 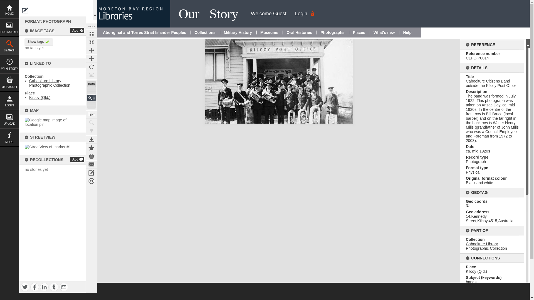 What do you see at coordinates (92, 67) in the screenshot?
I see `Rotate 90 degrees` at bounding box center [92, 67].